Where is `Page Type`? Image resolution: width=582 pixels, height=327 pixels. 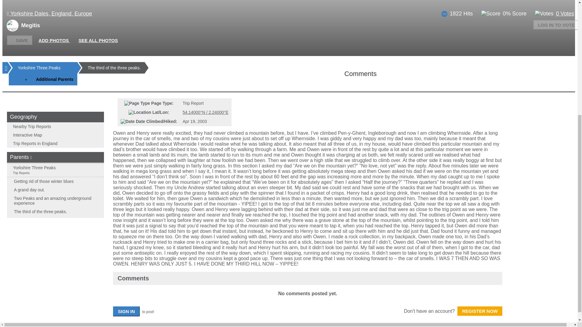 Page Type is located at coordinates (137, 103).